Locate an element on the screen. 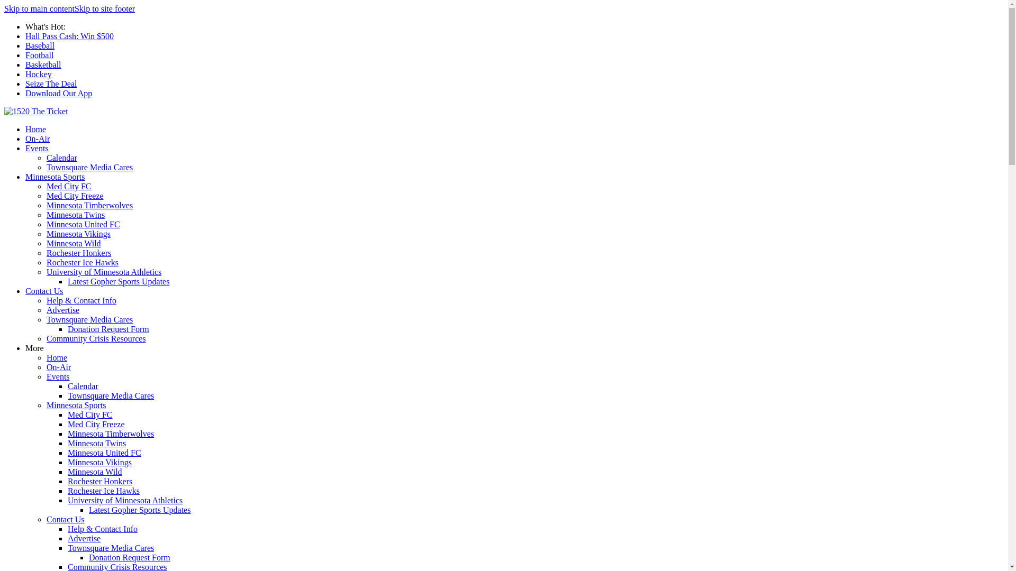 The width and height of the screenshot is (1016, 571). Townsquare Media Cares is located at coordinates (90, 319).